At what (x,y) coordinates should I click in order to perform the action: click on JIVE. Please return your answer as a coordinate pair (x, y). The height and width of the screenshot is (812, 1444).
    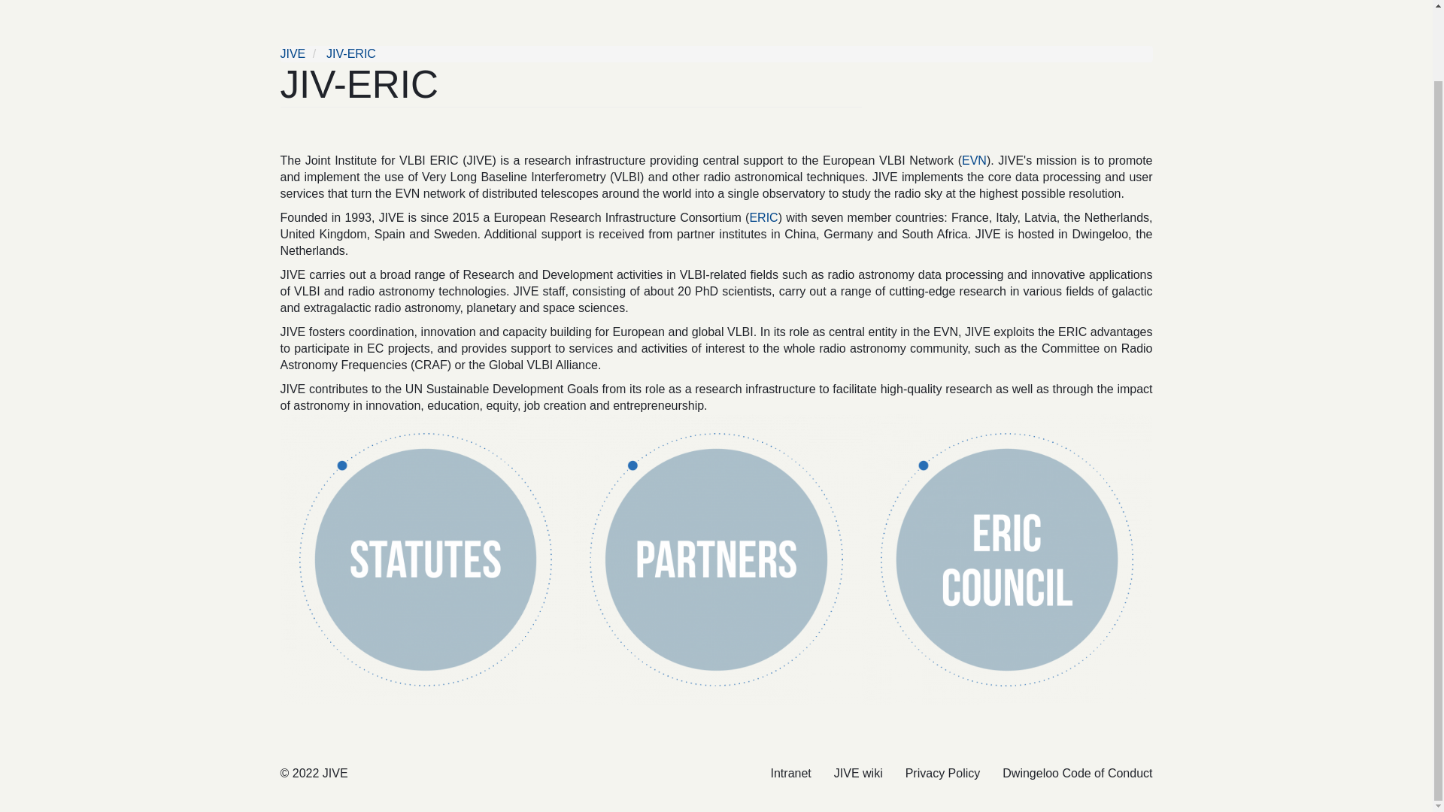
    Looking at the image, I should click on (292, 53).